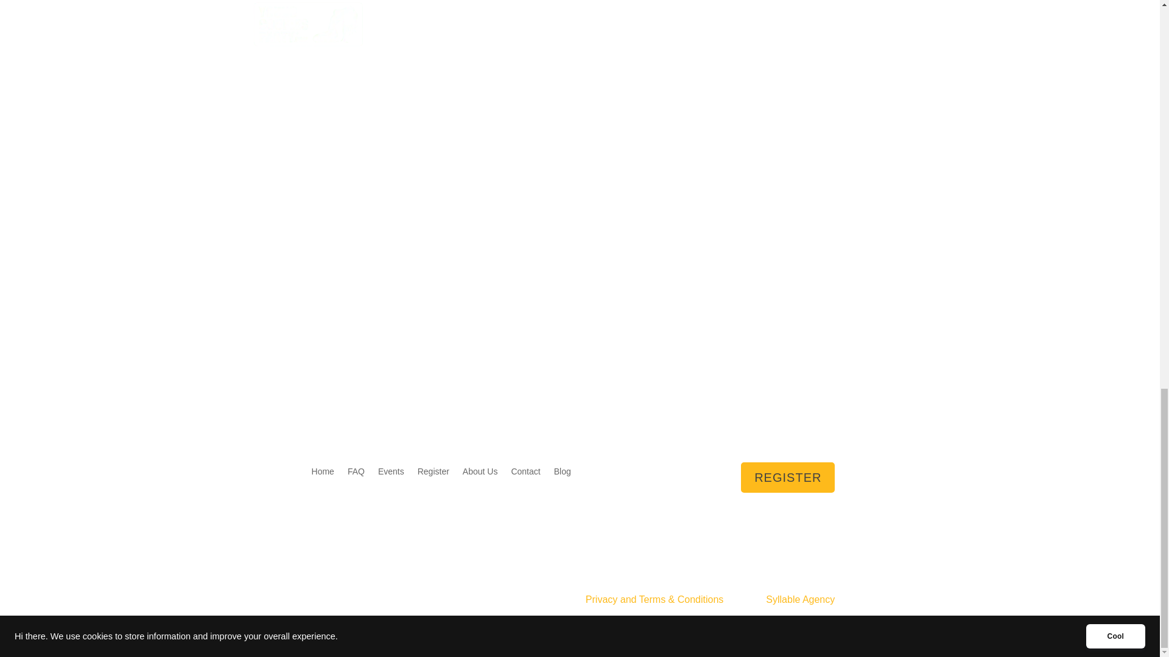  What do you see at coordinates (391, 473) in the screenshot?
I see `Events` at bounding box center [391, 473].